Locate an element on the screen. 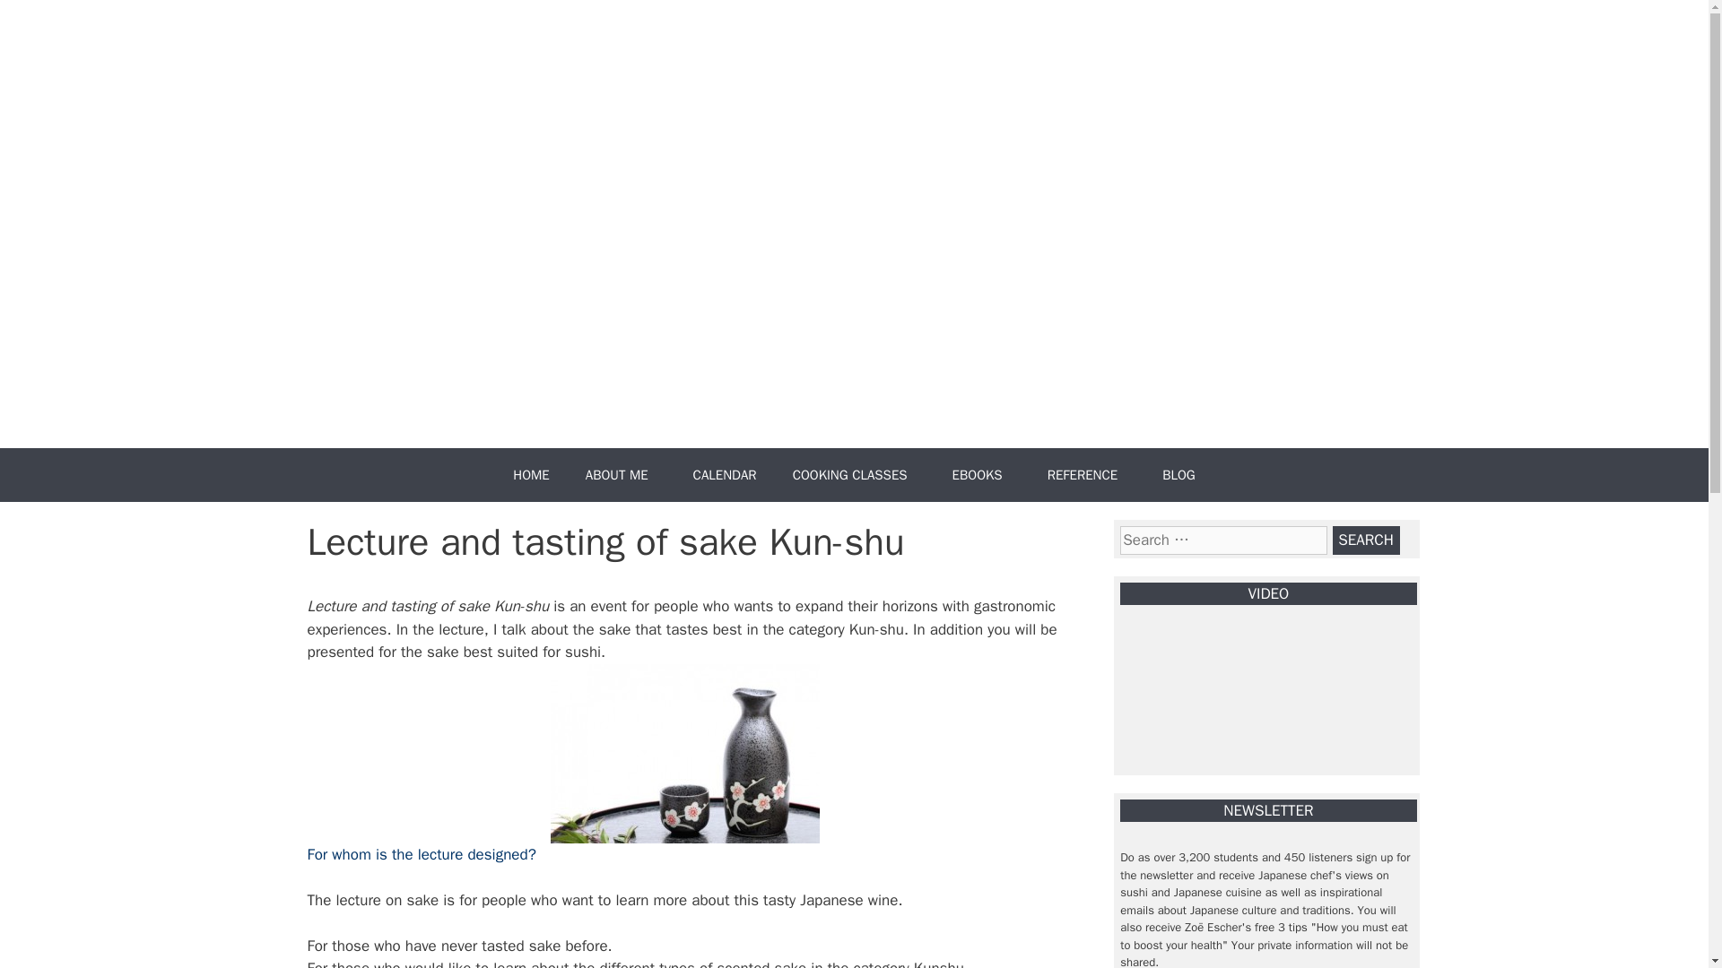  Search for: is located at coordinates (1223, 540).